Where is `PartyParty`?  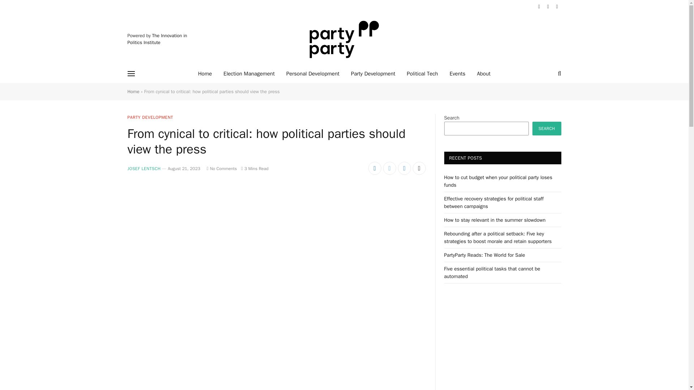 PartyParty is located at coordinates (344, 39).